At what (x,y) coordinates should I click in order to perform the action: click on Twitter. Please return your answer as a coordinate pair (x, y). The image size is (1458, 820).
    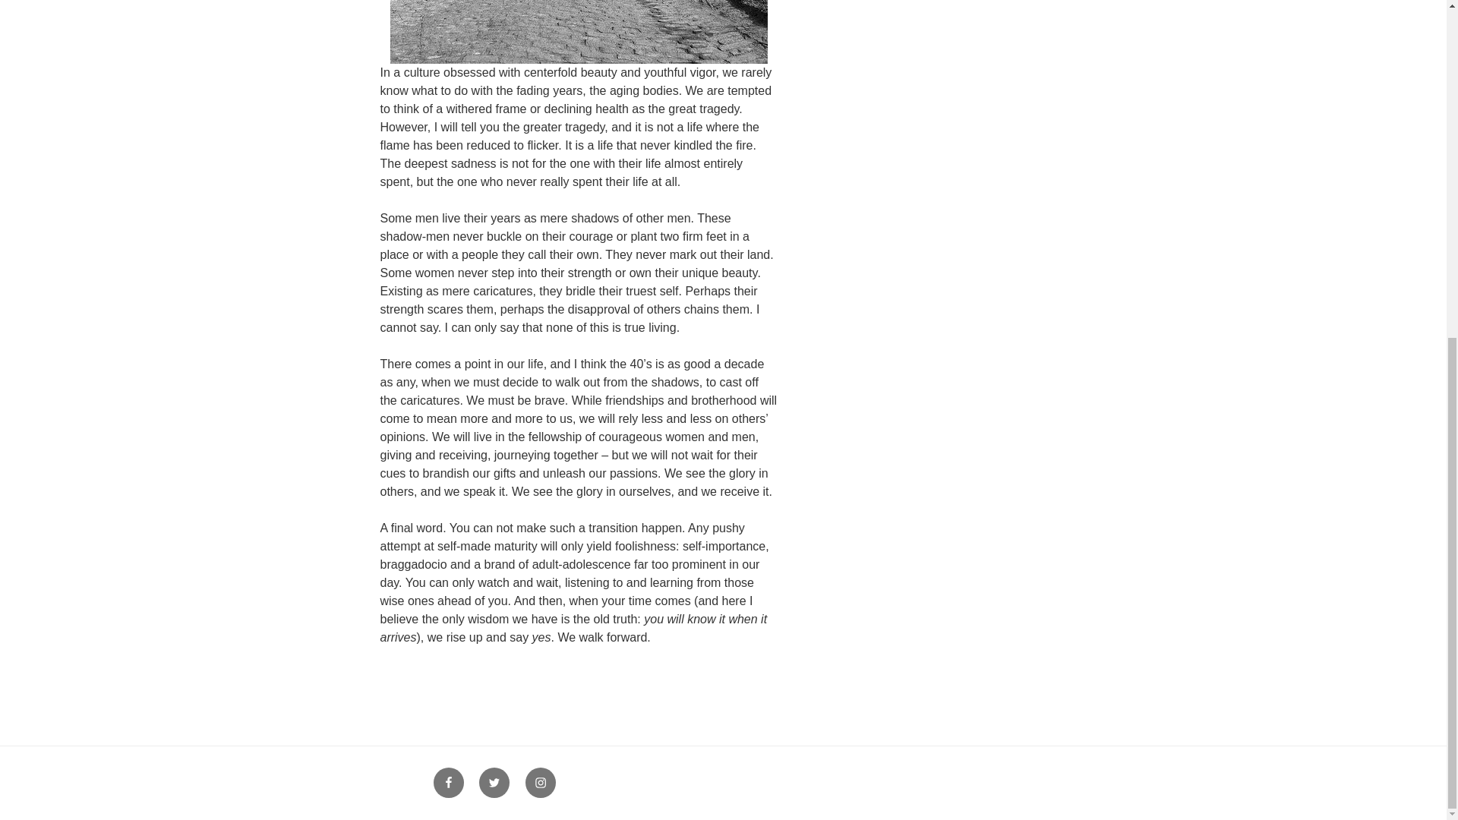
    Looking at the image, I should click on (494, 782).